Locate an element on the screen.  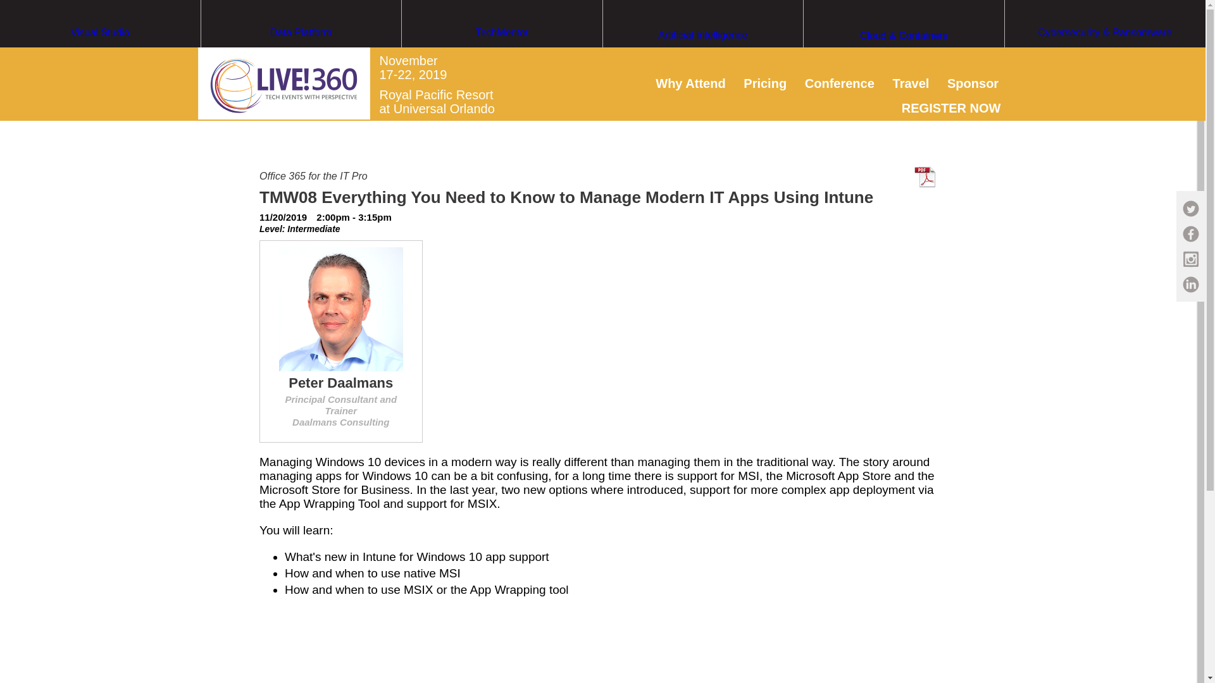
Pricing is located at coordinates (764, 83).